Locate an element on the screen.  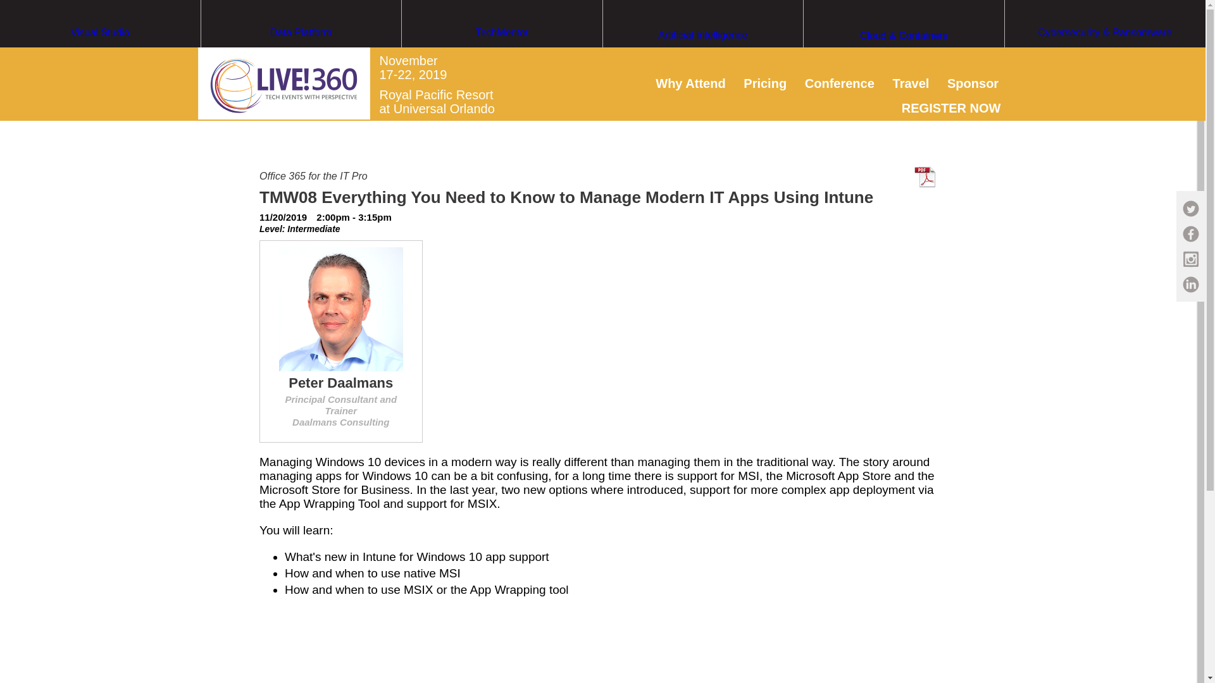
Pricing is located at coordinates (764, 83).